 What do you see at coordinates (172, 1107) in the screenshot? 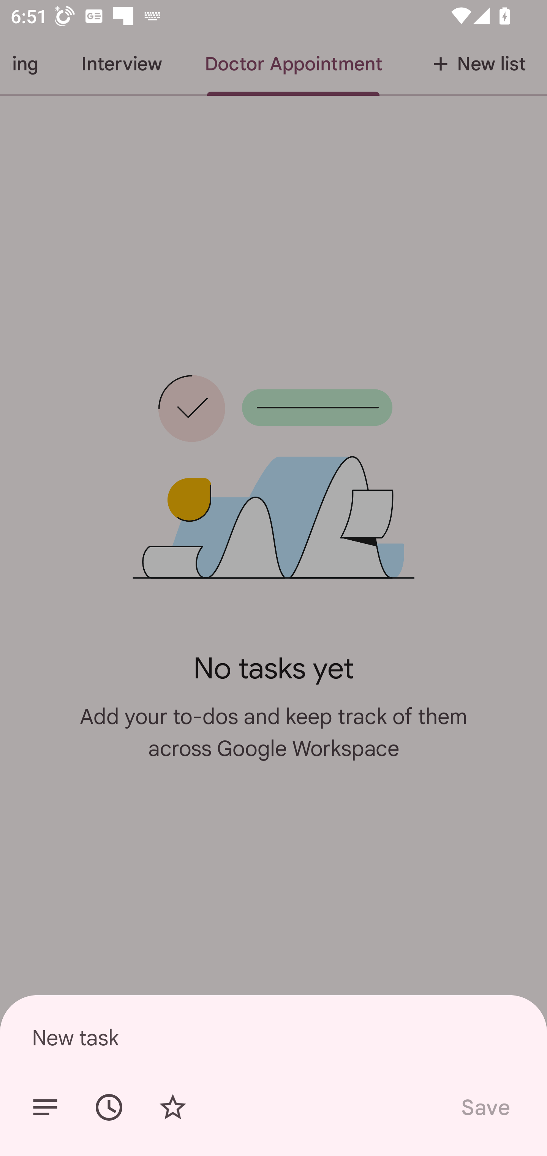
I see `Add star` at bounding box center [172, 1107].